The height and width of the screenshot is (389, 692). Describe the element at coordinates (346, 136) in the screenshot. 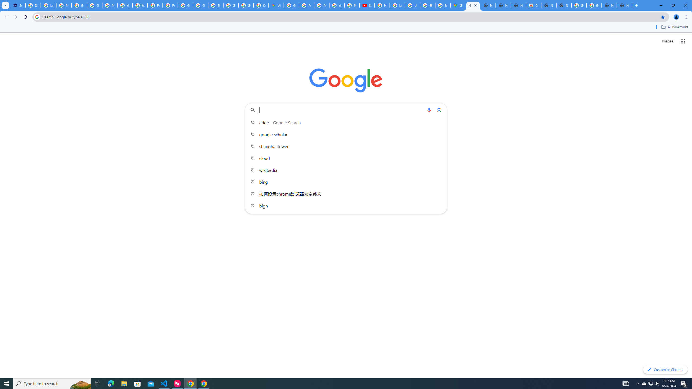

I see `Add shortcut` at that location.